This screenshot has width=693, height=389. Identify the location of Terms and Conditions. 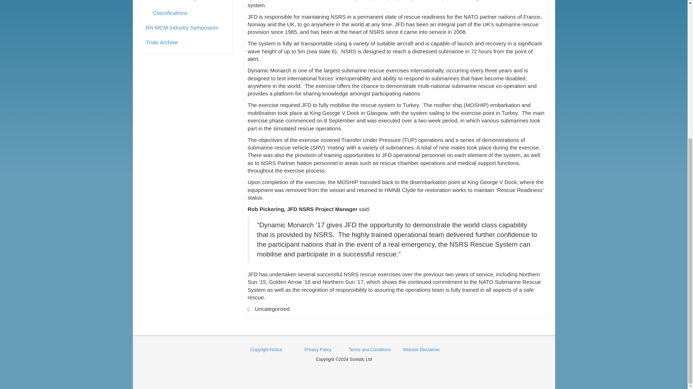
(370, 350).